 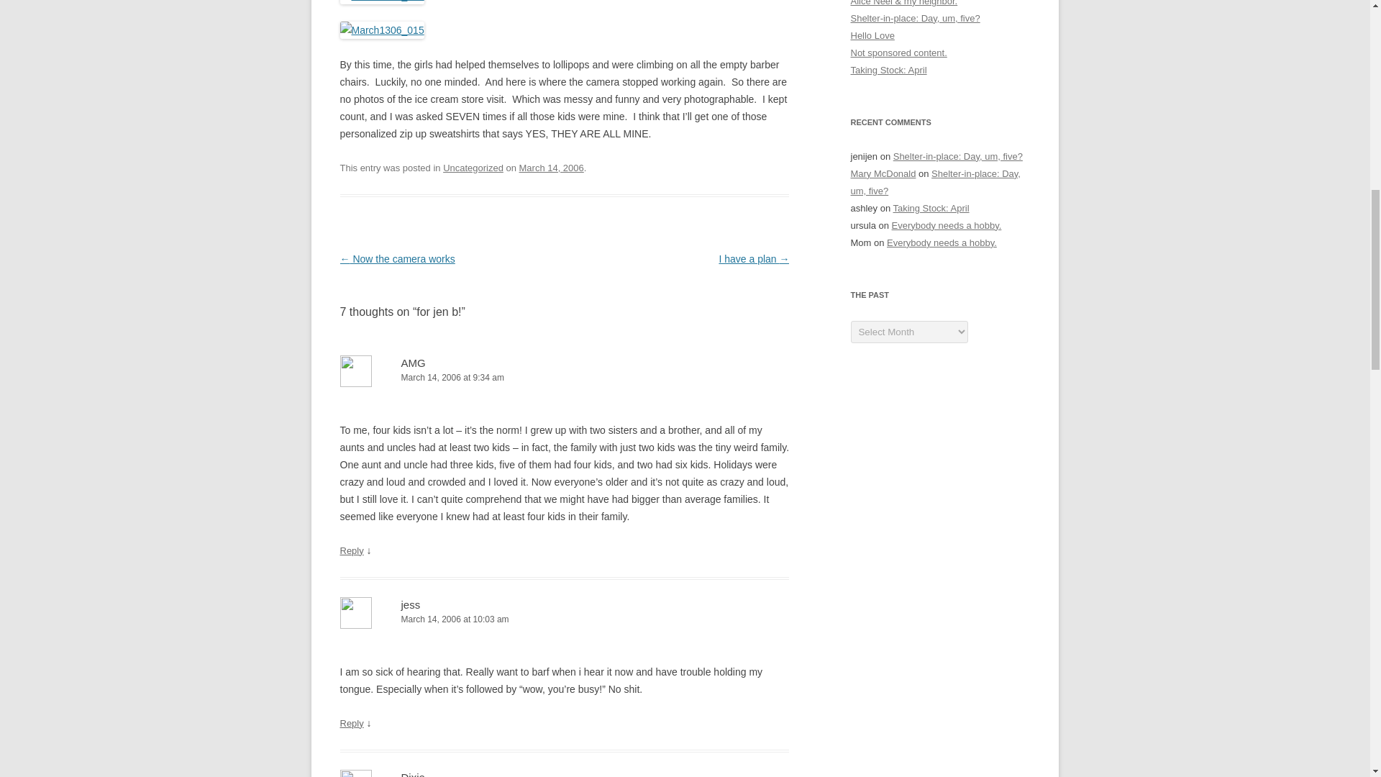 What do you see at coordinates (351, 723) in the screenshot?
I see `Reply` at bounding box center [351, 723].